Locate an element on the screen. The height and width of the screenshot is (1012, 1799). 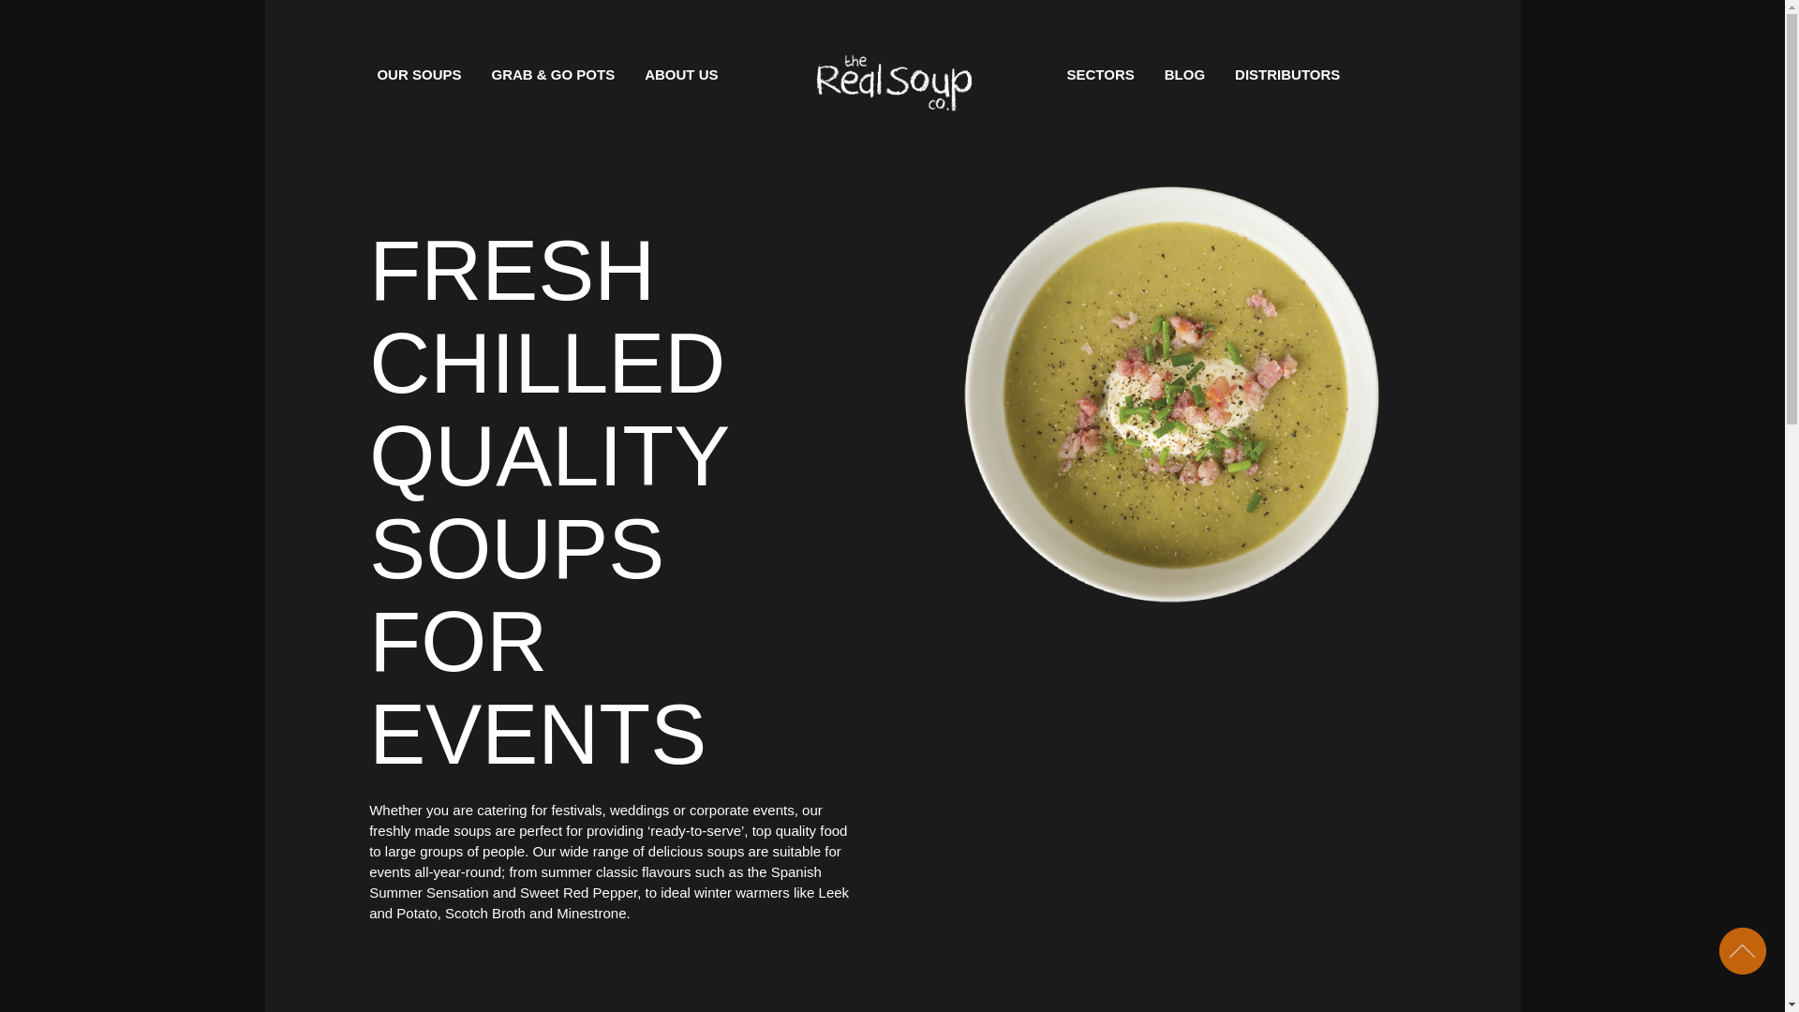
About Us is located at coordinates (680, 75).